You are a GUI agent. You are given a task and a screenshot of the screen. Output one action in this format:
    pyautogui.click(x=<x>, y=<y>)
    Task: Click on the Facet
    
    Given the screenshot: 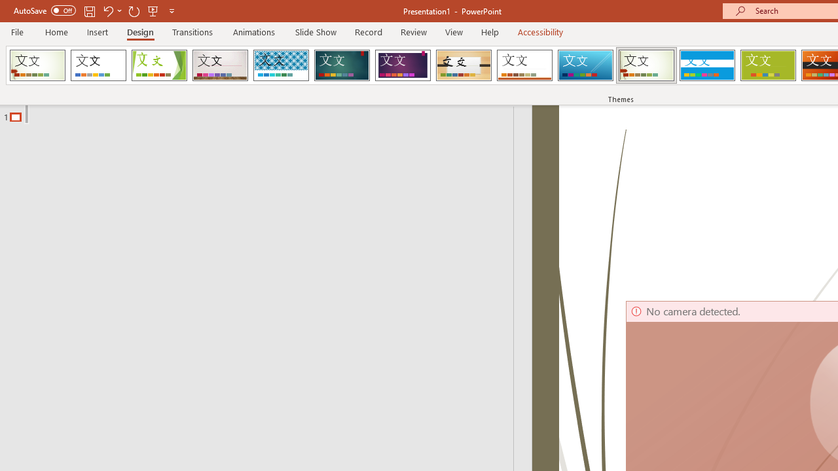 What is the action you would take?
    pyautogui.click(x=160, y=65)
    